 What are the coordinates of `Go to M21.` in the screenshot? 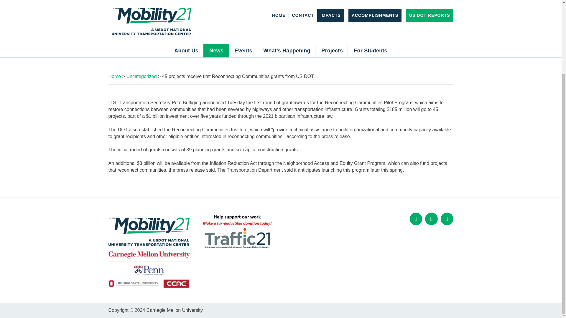 It's located at (115, 76).